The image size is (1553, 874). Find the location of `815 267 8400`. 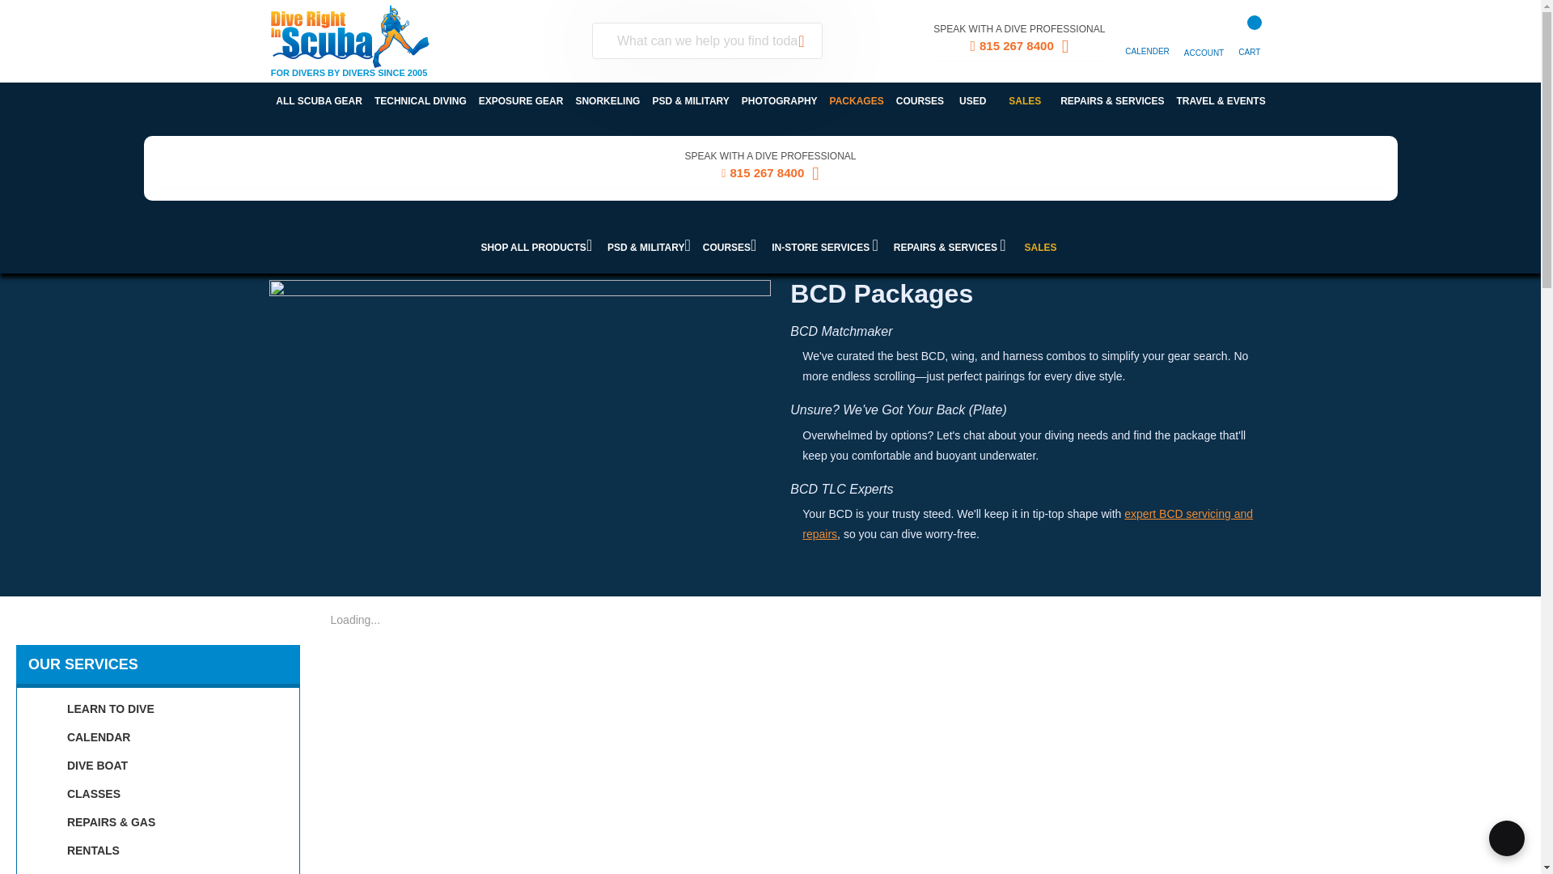

815 267 8400 is located at coordinates (1018, 49).